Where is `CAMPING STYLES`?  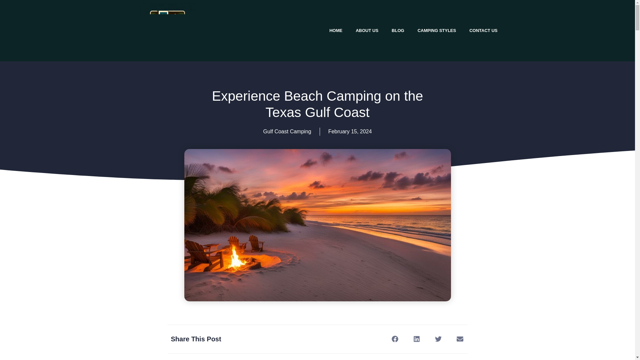 CAMPING STYLES is located at coordinates (437, 31).